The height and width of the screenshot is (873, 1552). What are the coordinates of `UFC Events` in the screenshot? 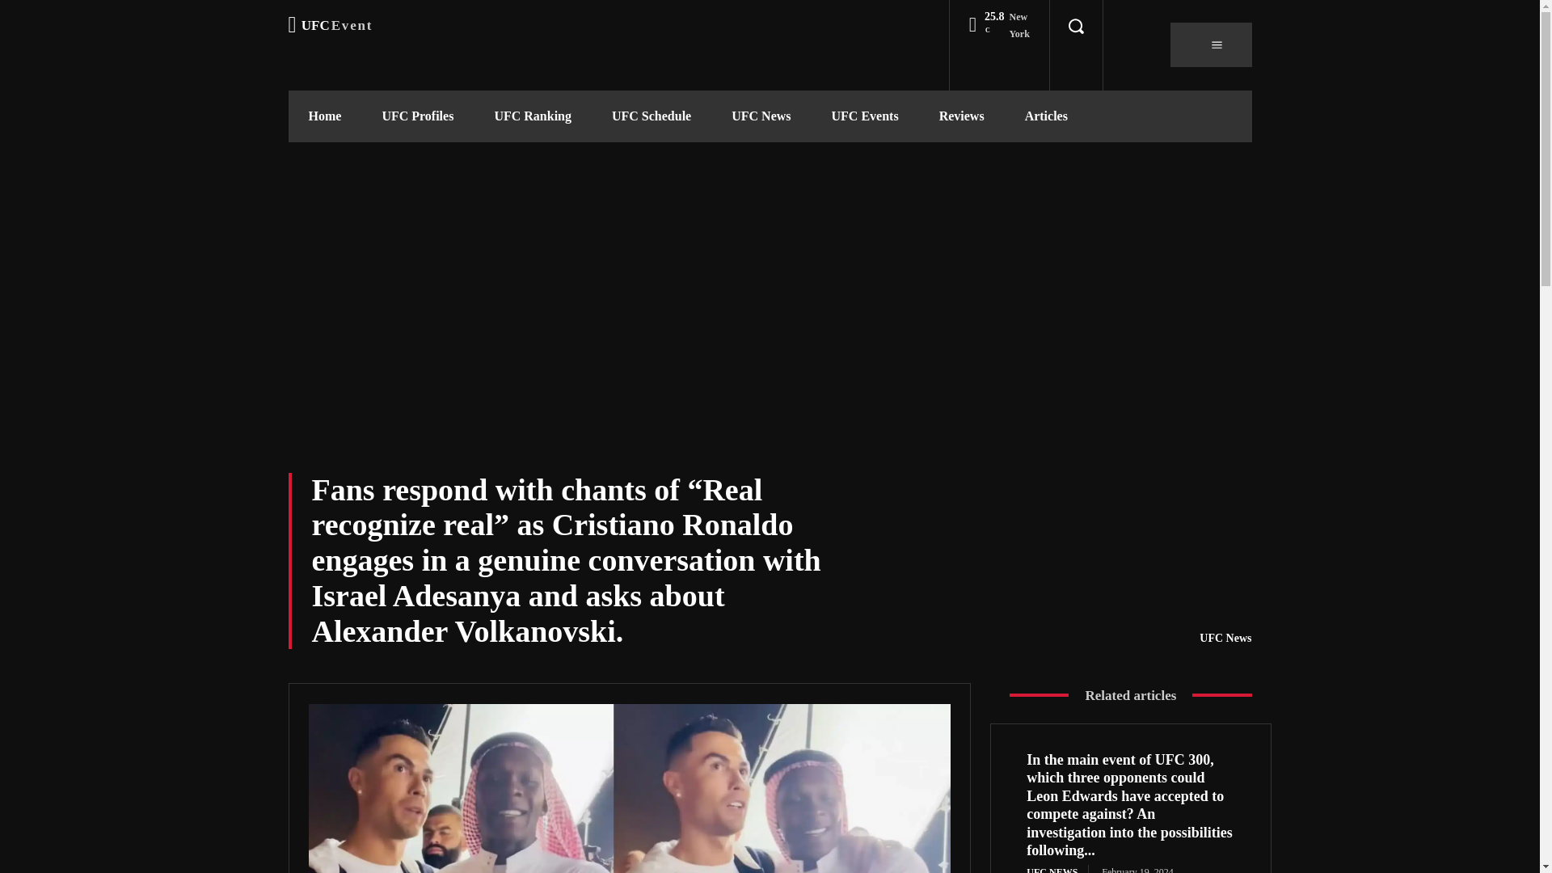 It's located at (865, 116).